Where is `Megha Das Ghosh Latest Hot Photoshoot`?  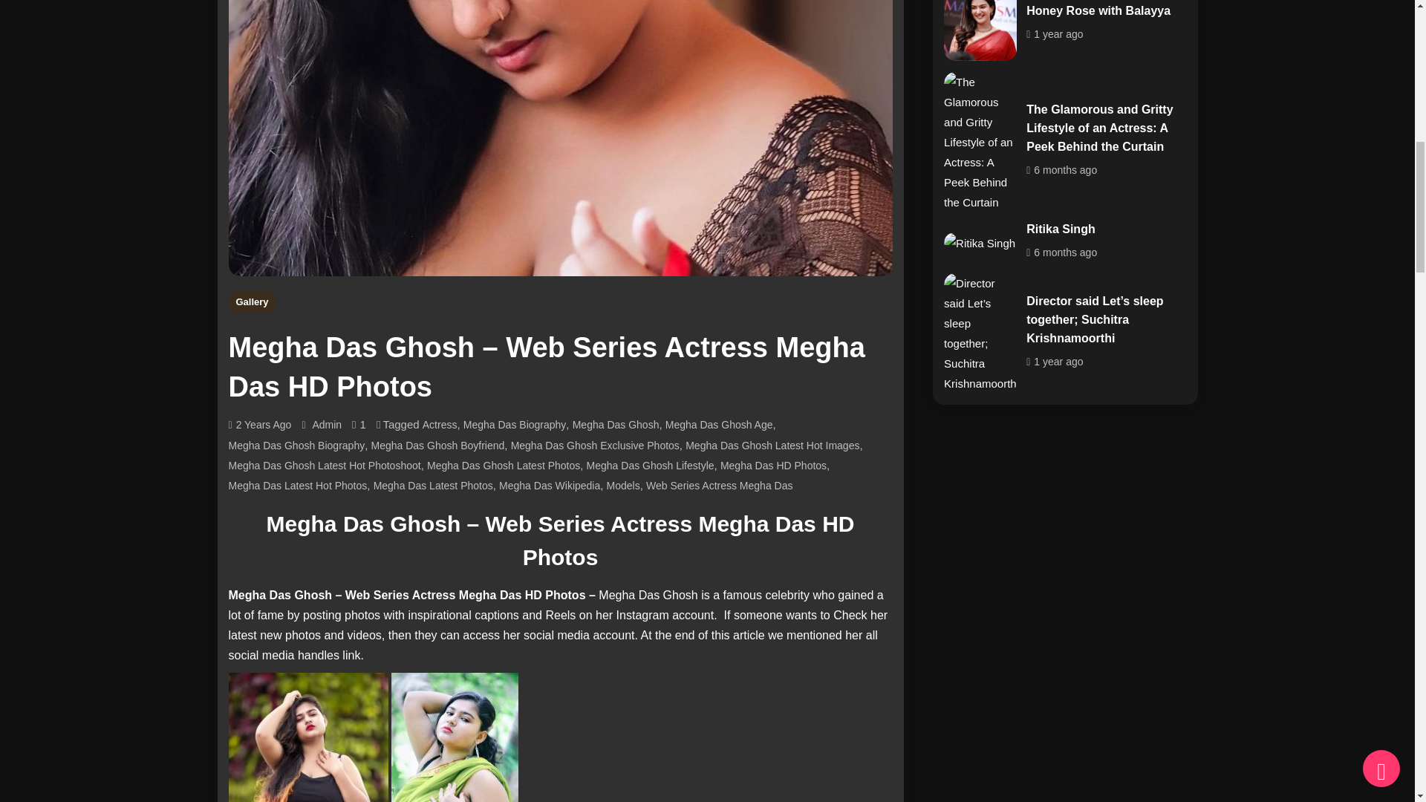 Megha Das Ghosh Latest Hot Photoshoot is located at coordinates (324, 466).